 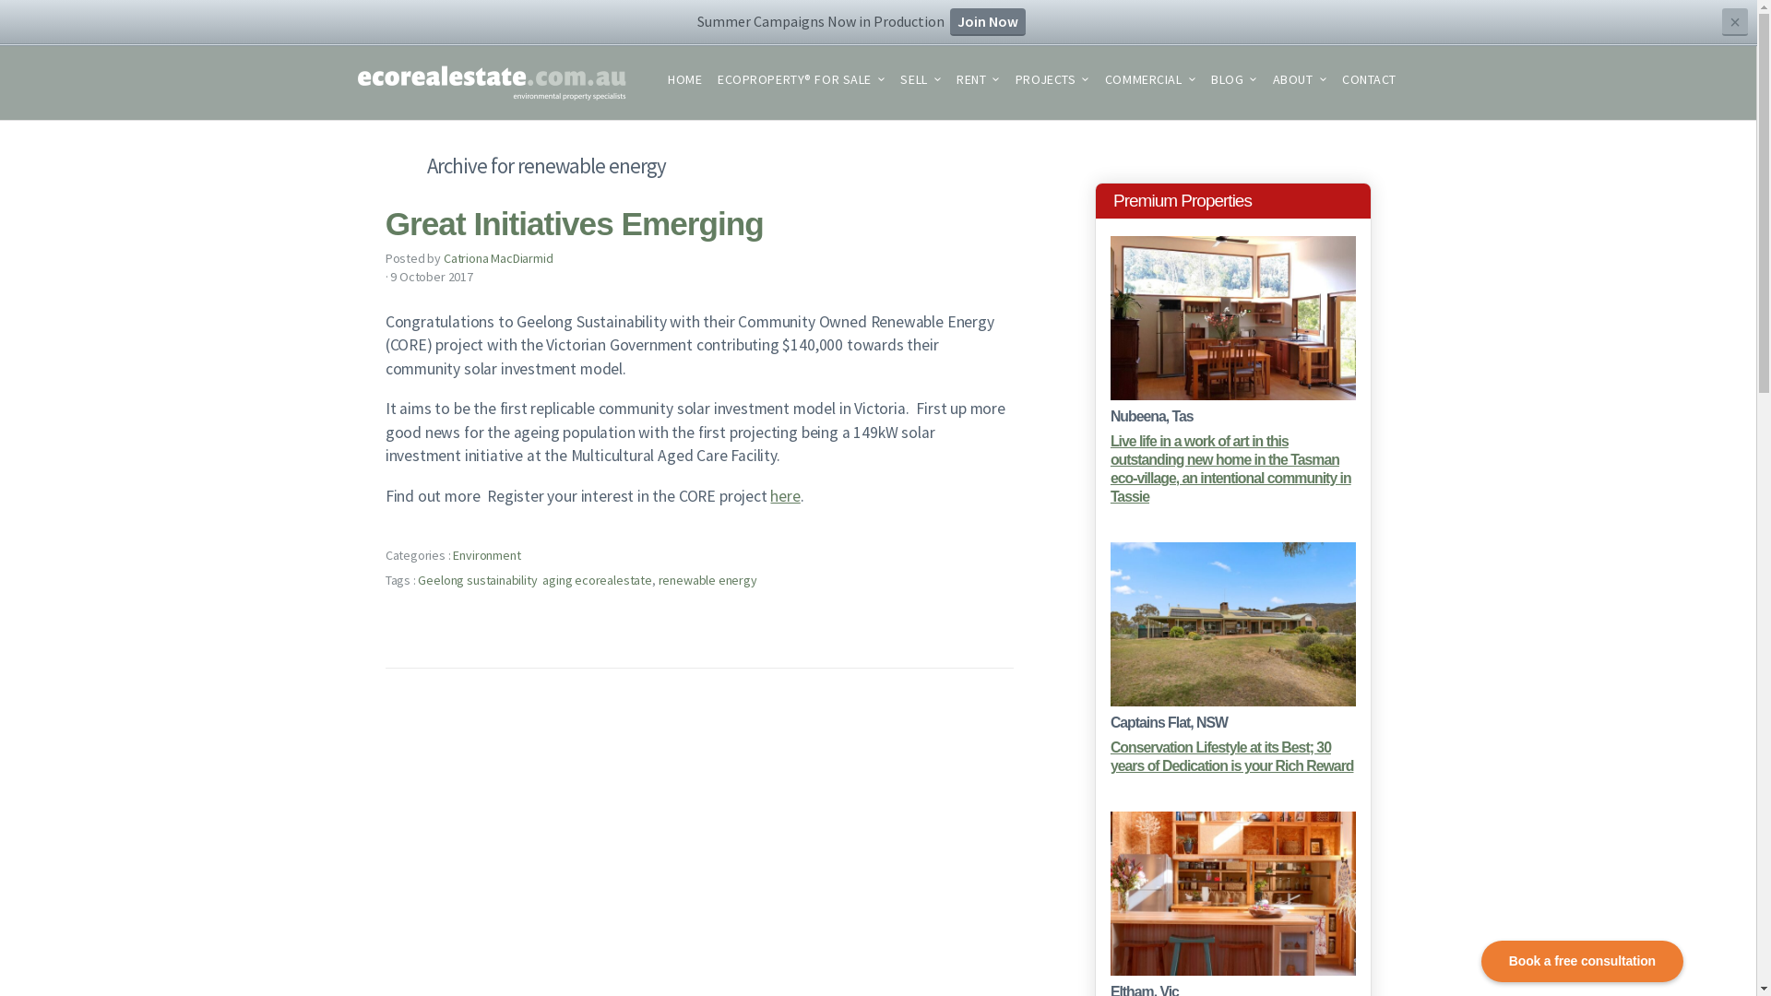 I want to click on Eco Real Estate, so click(x=491, y=83).